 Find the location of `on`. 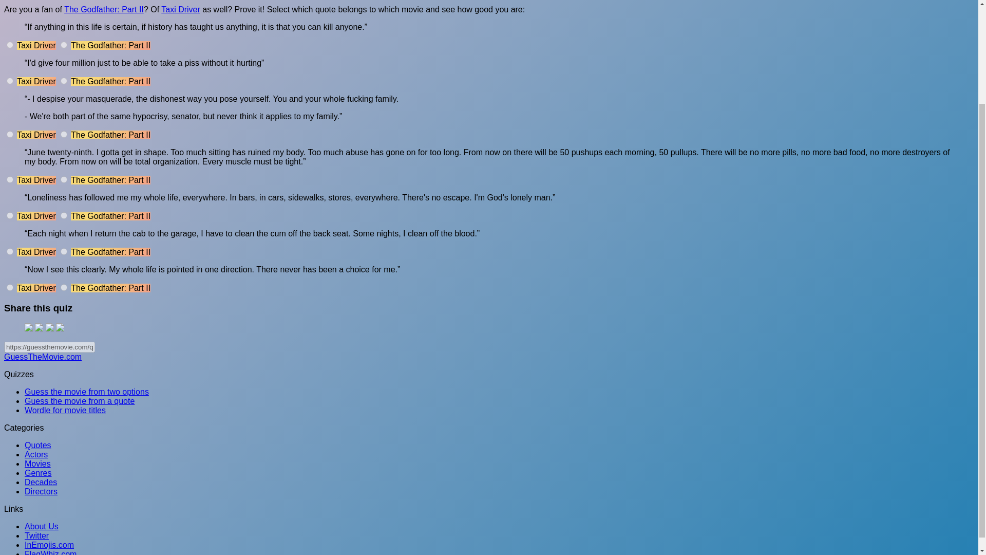

on is located at coordinates (64, 251).